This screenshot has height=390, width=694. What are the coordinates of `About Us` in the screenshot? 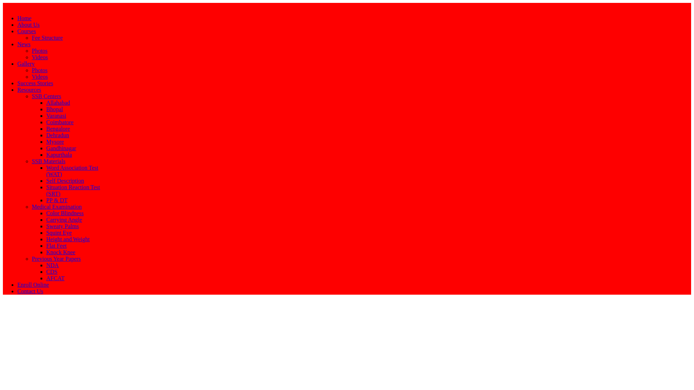 It's located at (28, 25).